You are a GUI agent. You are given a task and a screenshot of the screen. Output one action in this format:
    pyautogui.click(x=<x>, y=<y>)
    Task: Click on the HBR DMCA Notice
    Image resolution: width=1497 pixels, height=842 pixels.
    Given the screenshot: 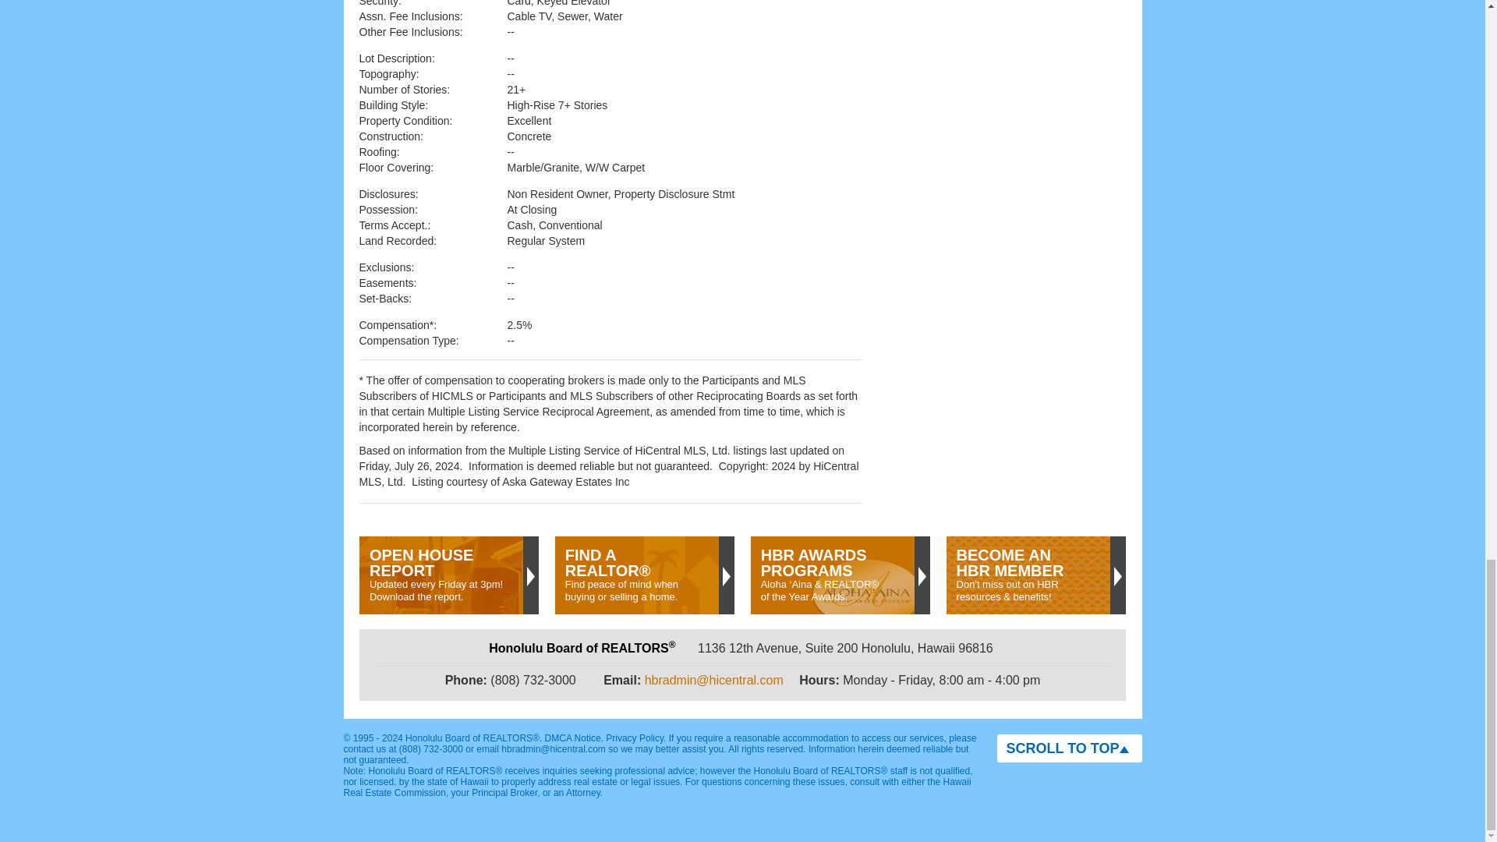 What is the action you would take?
    pyautogui.click(x=572, y=738)
    